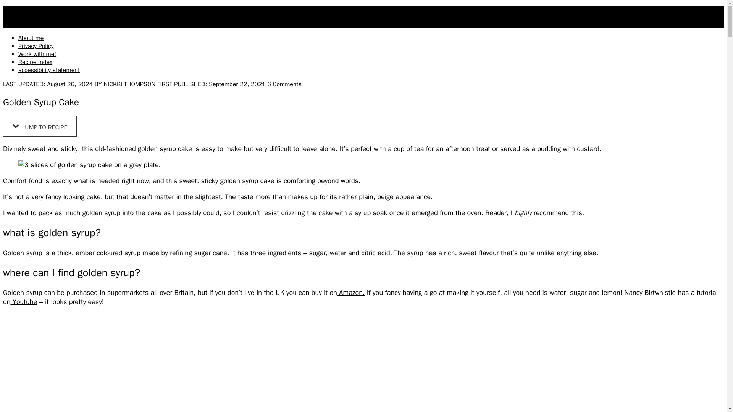 Image resolution: width=733 pixels, height=412 pixels. What do you see at coordinates (37, 54) in the screenshot?
I see `Work with me!` at bounding box center [37, 54].